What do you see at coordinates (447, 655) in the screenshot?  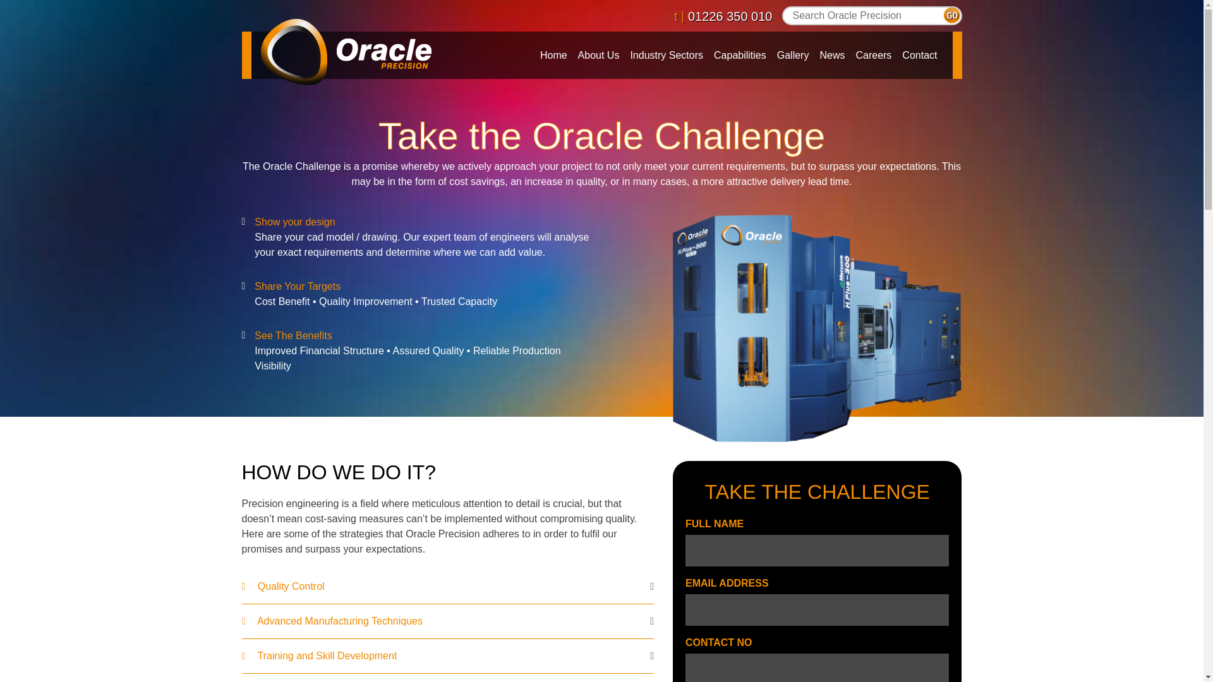 I see `Training and Skill Development` at bounding box center [447, 655].